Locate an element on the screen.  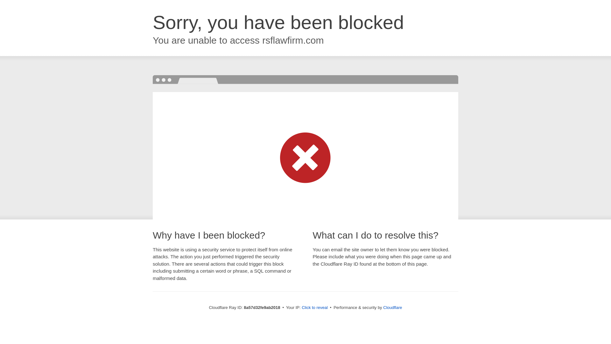
Cloudflare is located at coordinates (392, 307).